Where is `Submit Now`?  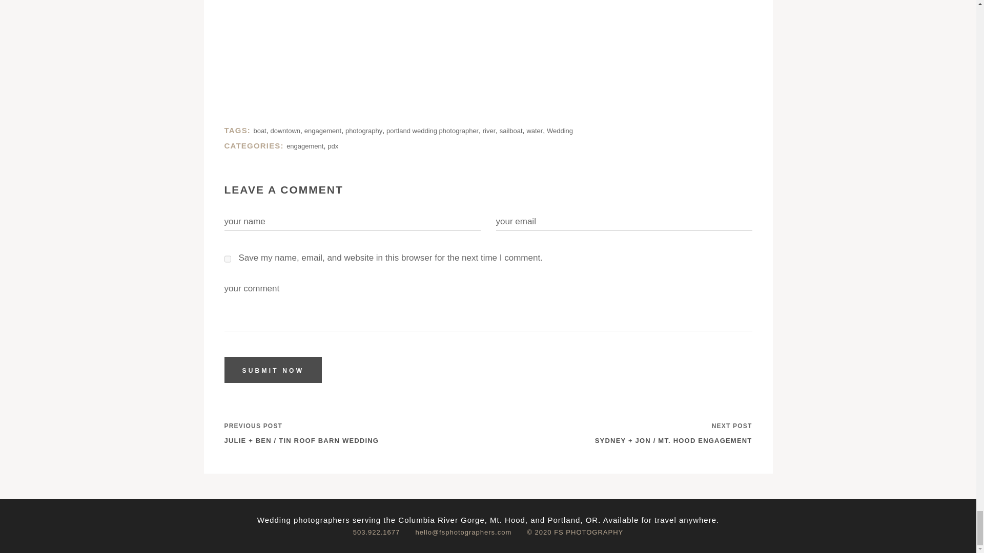
Submit Now is located at coordinates (273, 370).